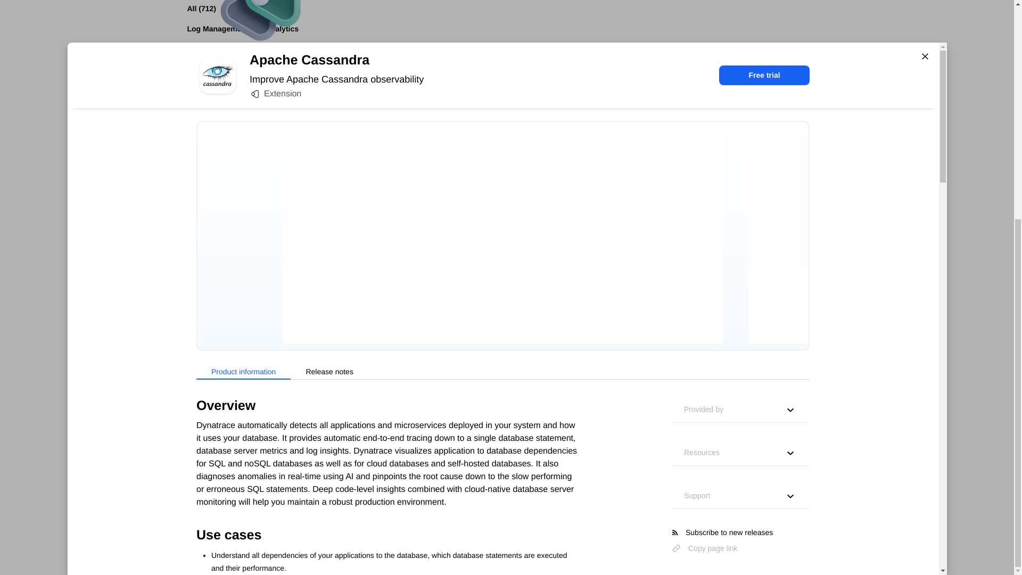 The height and width of the screenshot is (575, 1022). Describe the element at coordinates (240, 568) in the screenshot. I see `Activate log monitoring` at that location.